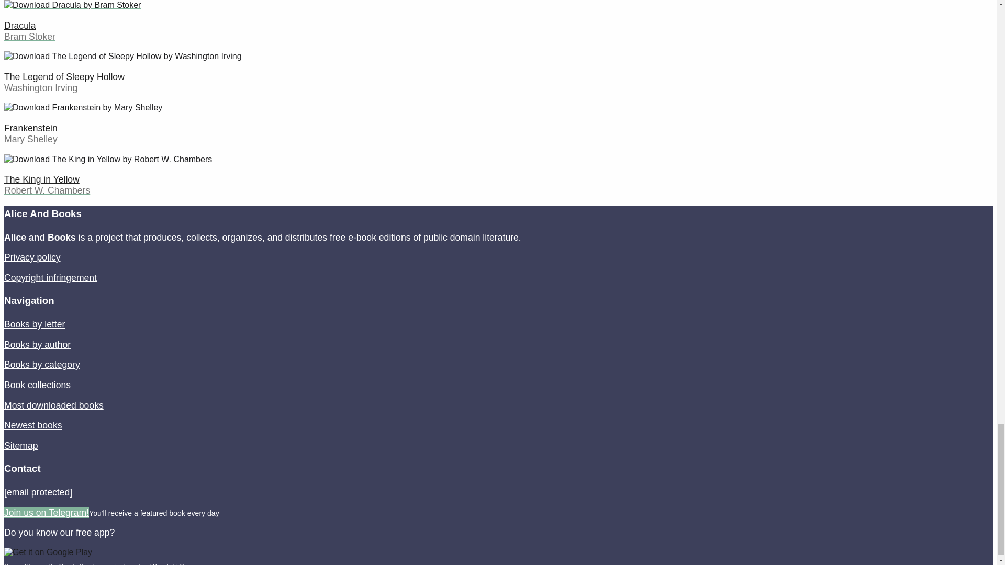 The image size is (1005, 565). What do you see at coordinates (53, 405) in the screenshot?
I see `Most downloaded books` at bounding box center [53, 405].